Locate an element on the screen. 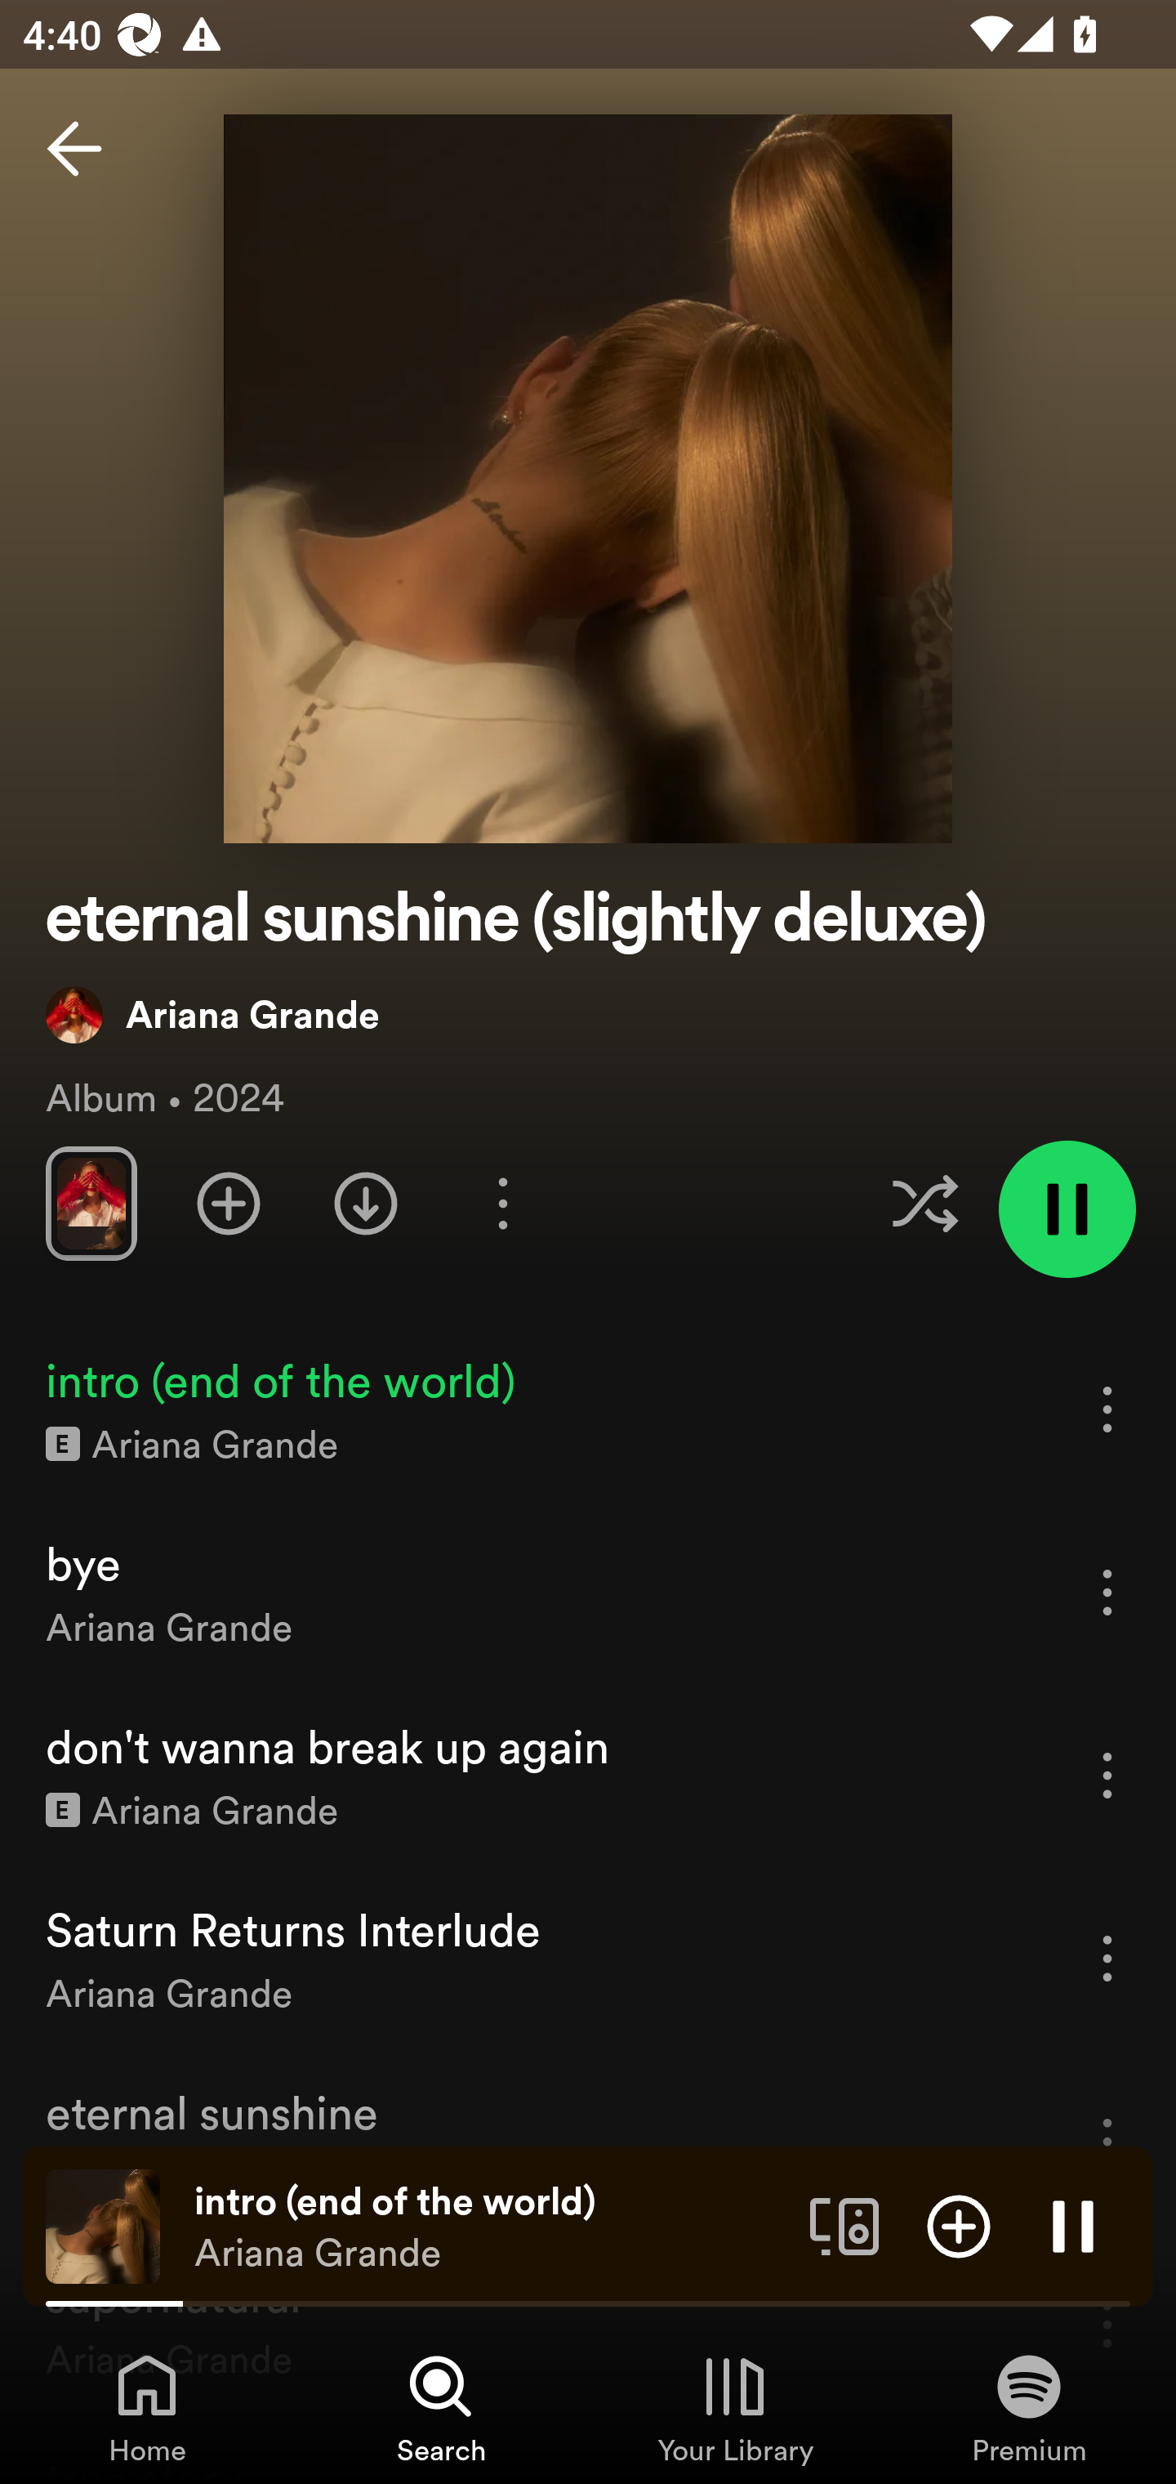 This screenshot has width=1176, height=2484. Search, Tab 2 of 4 Search Search is located at coordinates (441, 2407).